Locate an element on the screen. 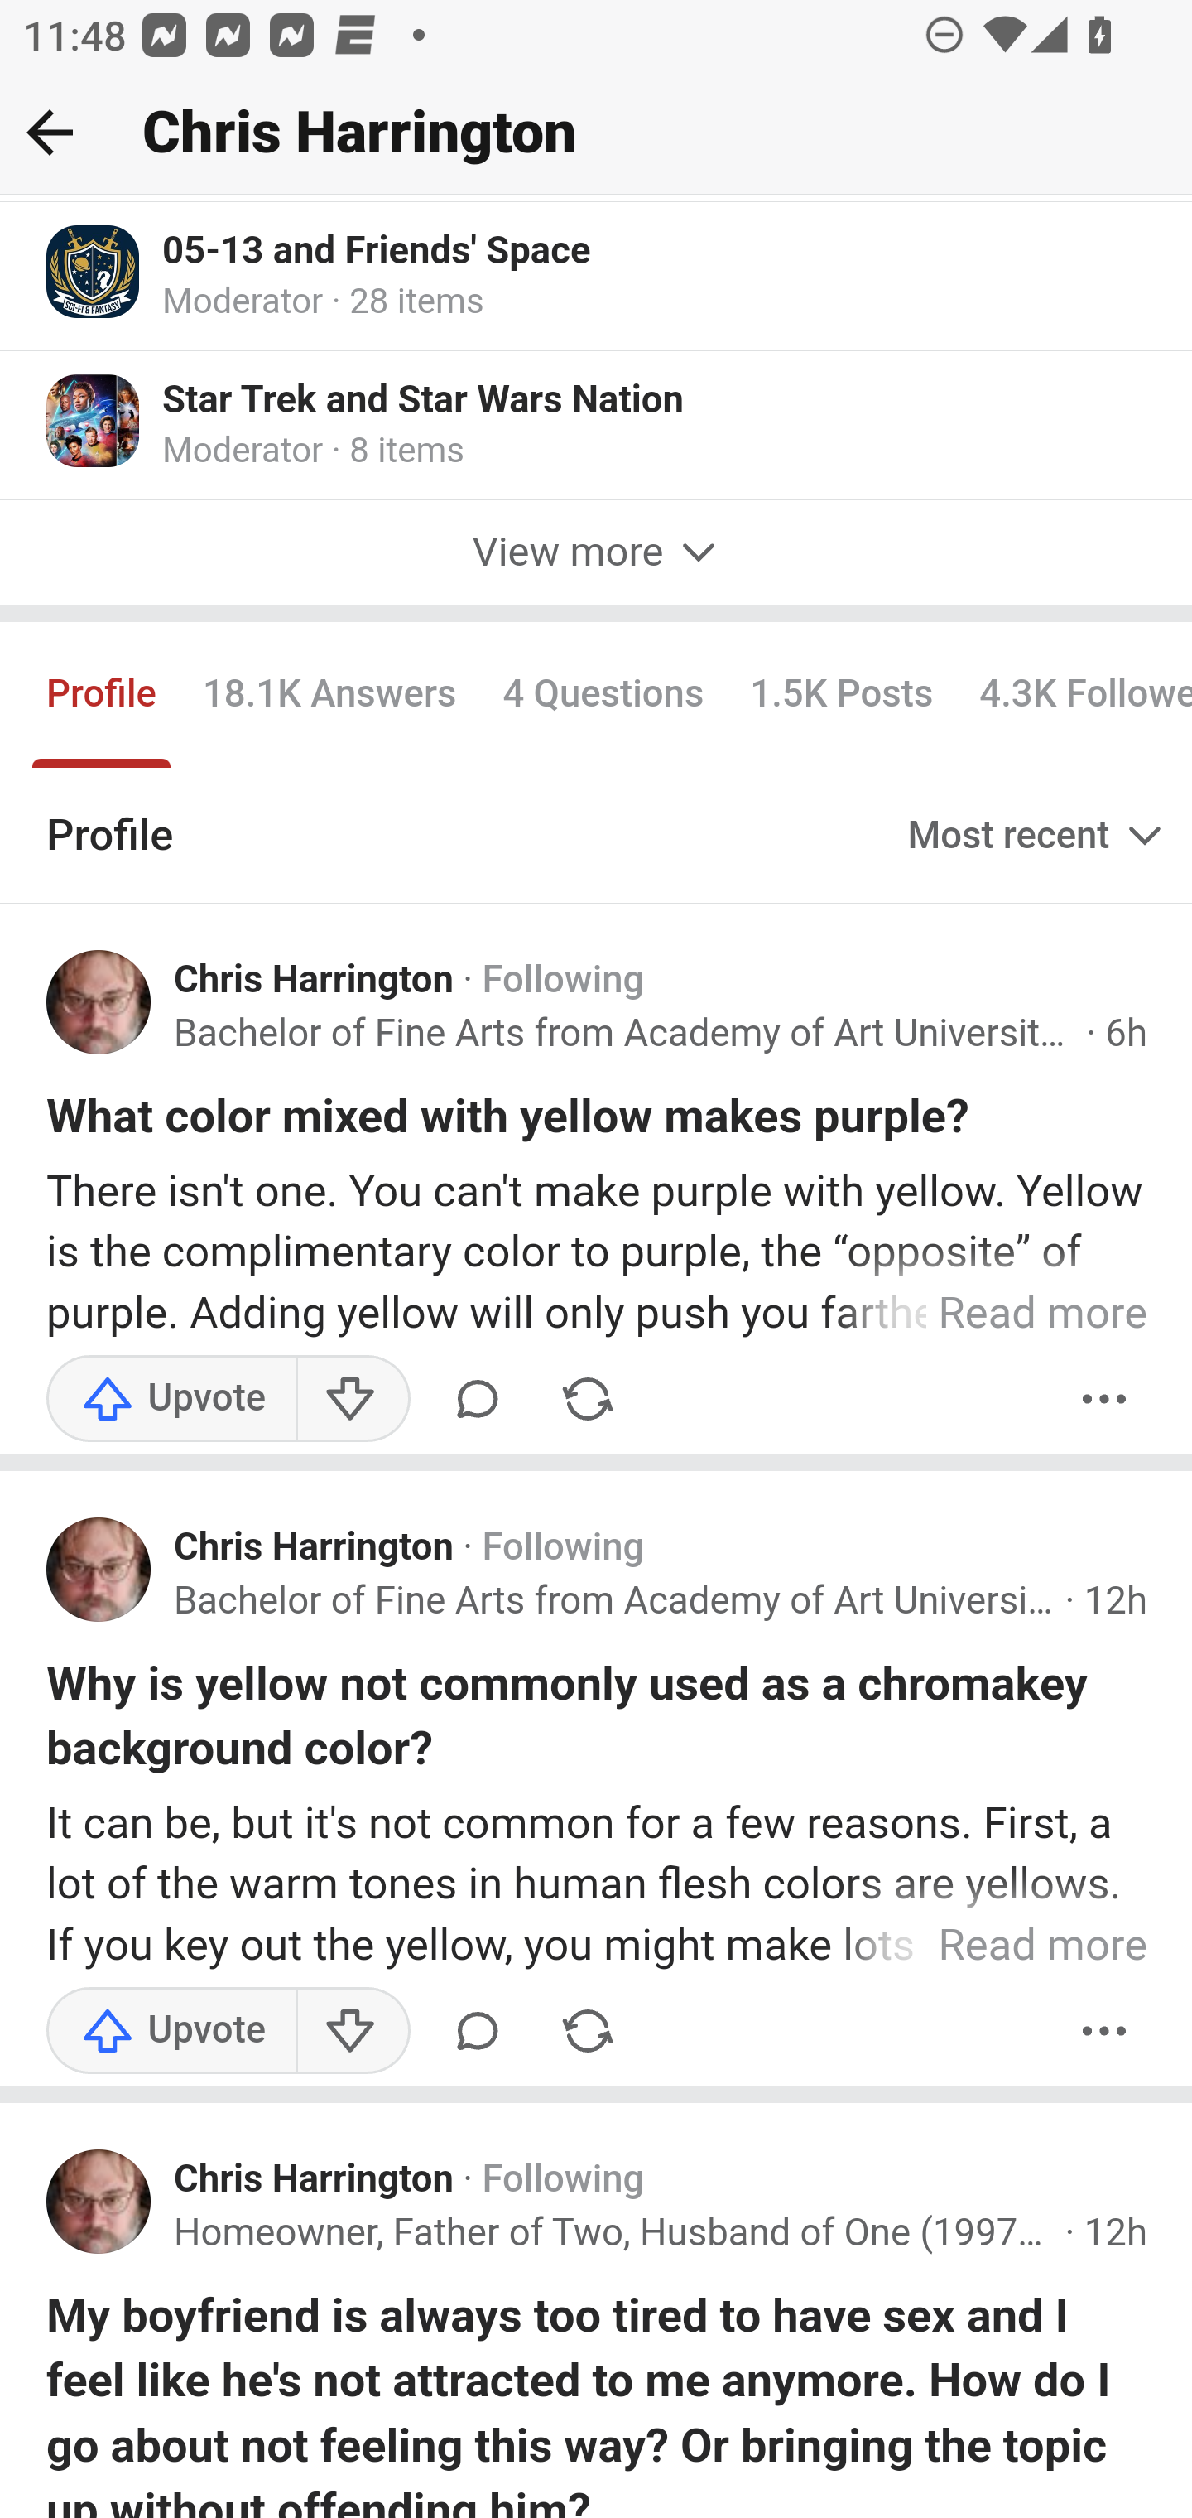 The image size is (1192, 2518). Profile photo for Chris Harrington is located at coordinates (99, 1572).